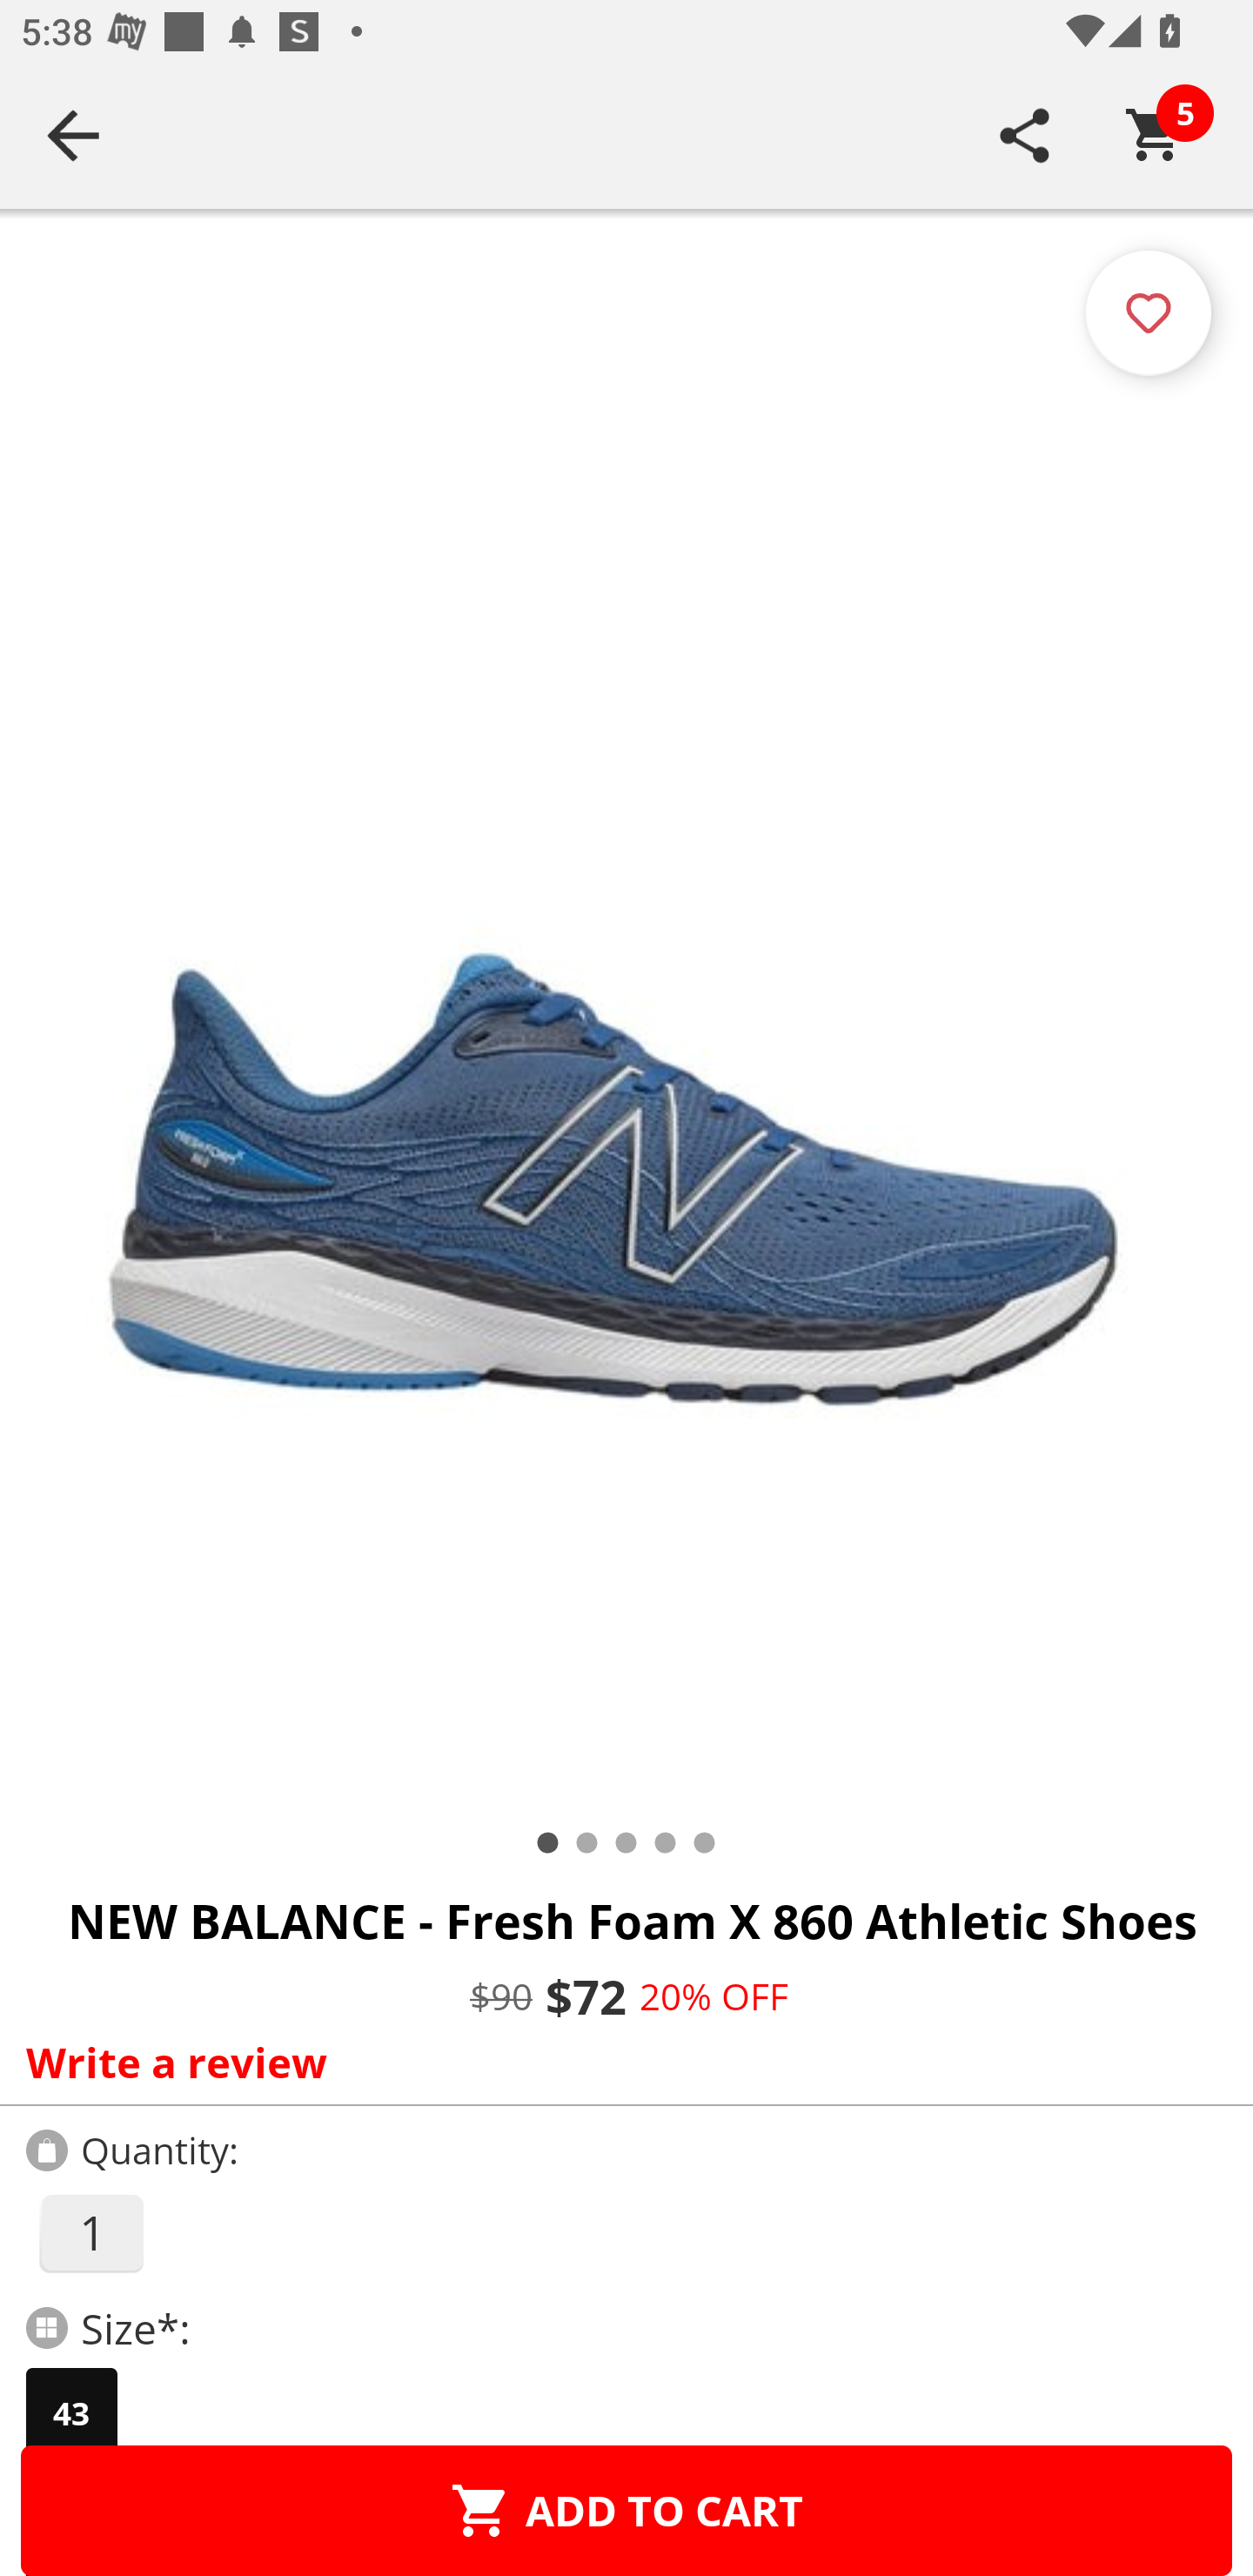  Describe the element at coordinates (71, 2413) in the screenshot. I see `43` at that location.